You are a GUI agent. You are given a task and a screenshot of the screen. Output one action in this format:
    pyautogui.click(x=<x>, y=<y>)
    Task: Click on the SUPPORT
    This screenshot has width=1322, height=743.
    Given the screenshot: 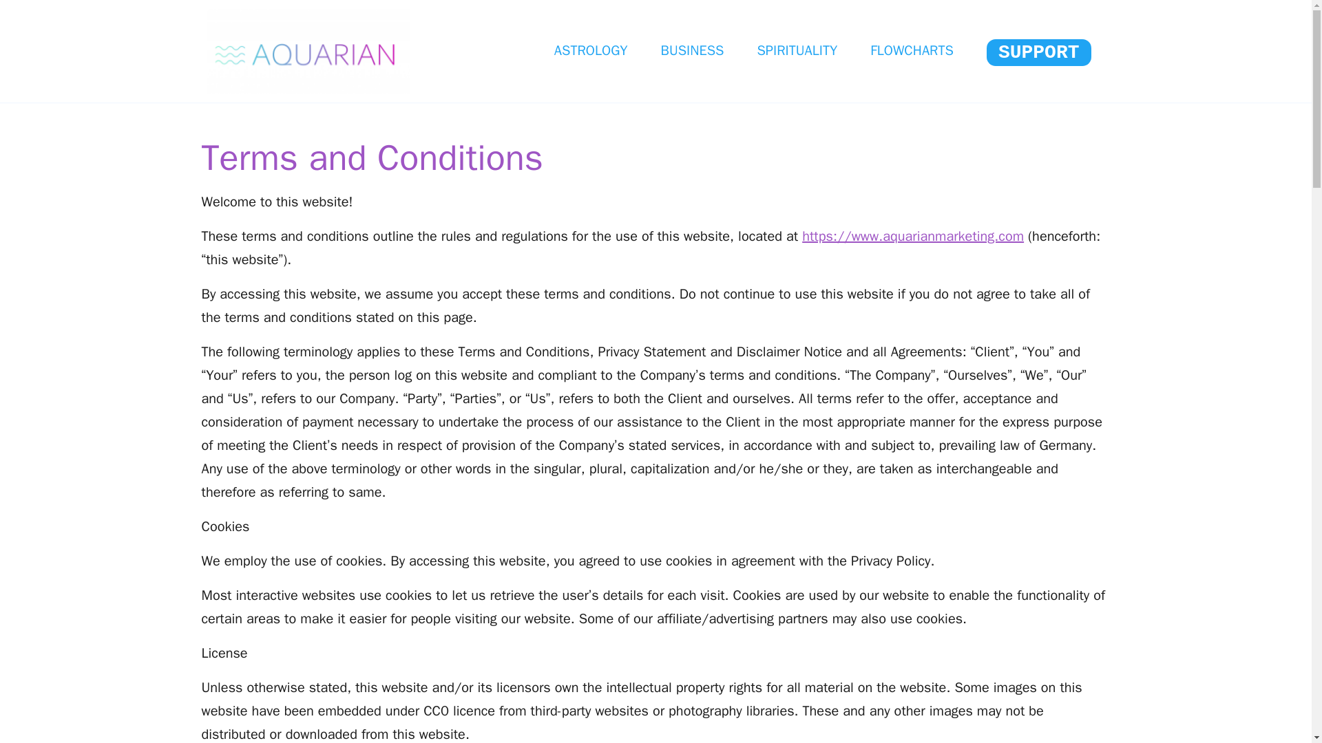 What is the action you would take?
    pyautogui.click(x=1038, y=53)
    